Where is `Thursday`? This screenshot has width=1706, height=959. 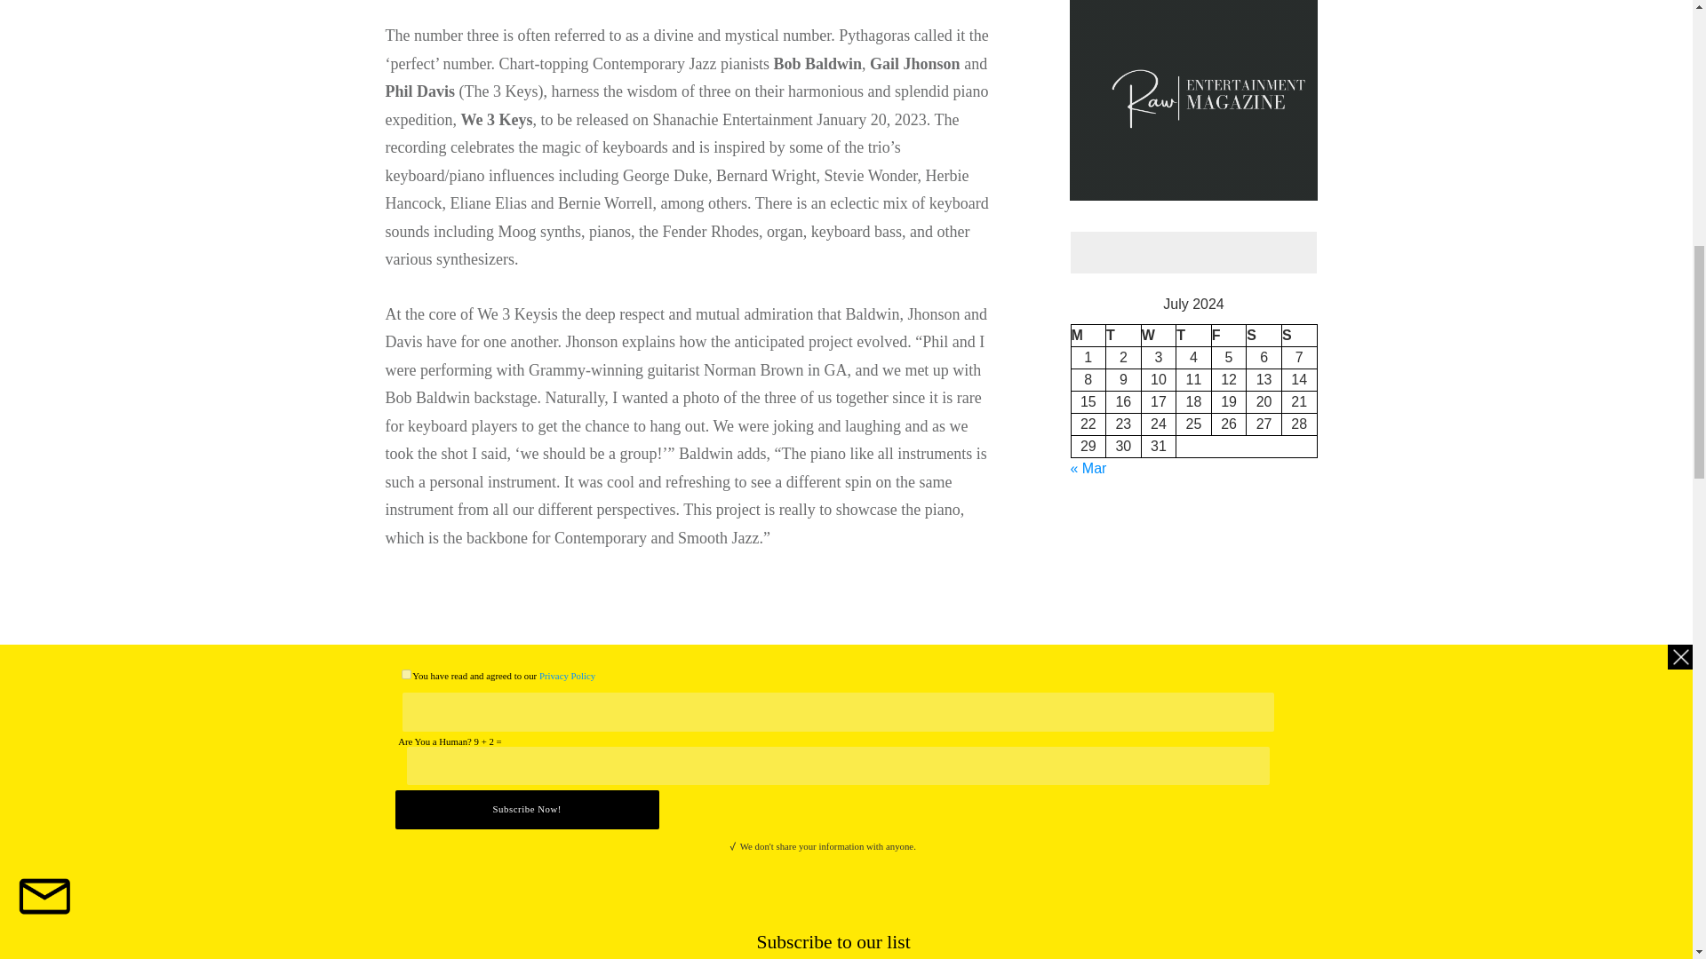 Thursday is located at coordinates (1194, 335).